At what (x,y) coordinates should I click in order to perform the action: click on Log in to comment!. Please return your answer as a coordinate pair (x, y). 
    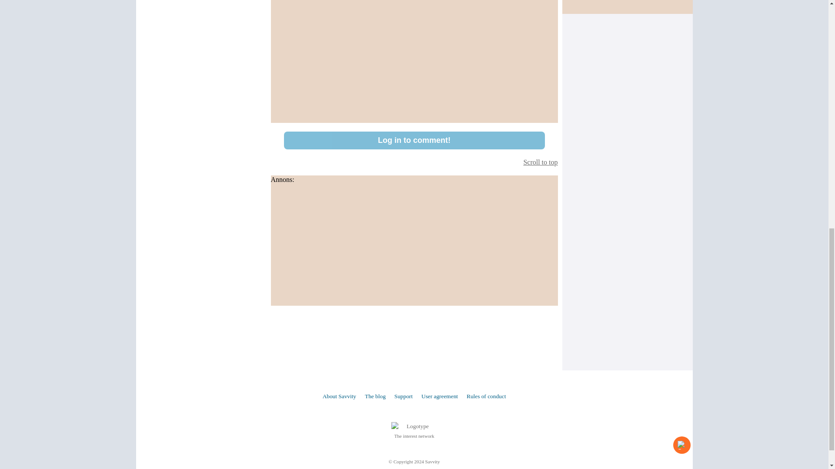
    Looking at the image, I should click on (414, 141).